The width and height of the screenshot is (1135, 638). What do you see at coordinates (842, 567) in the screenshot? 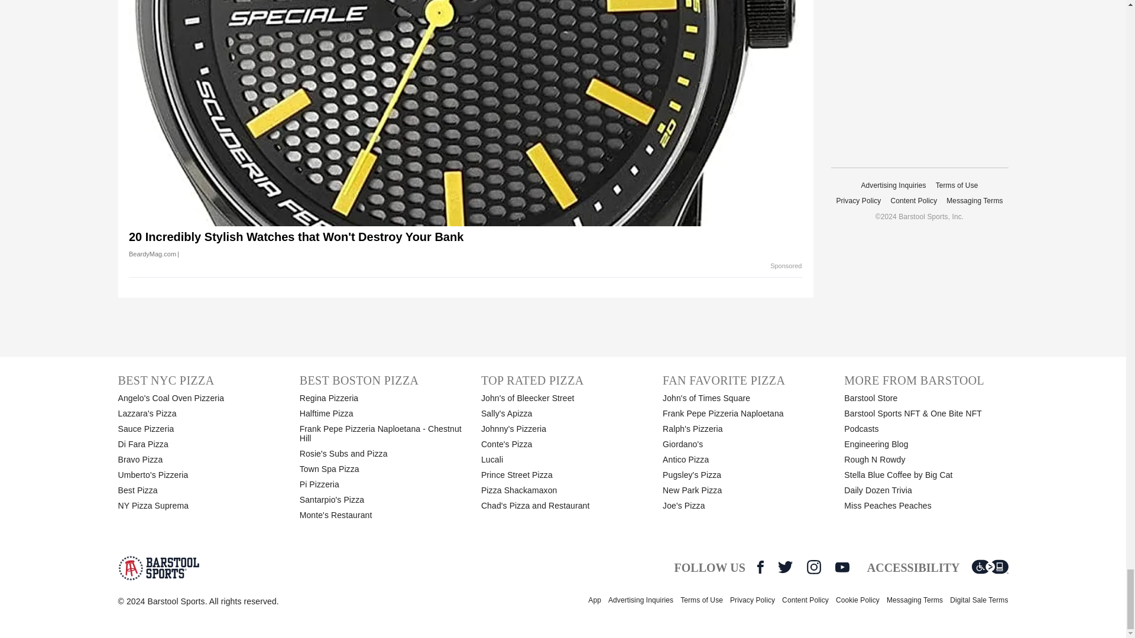
I see `YouTube Icon` at bounding box center [842, 567].